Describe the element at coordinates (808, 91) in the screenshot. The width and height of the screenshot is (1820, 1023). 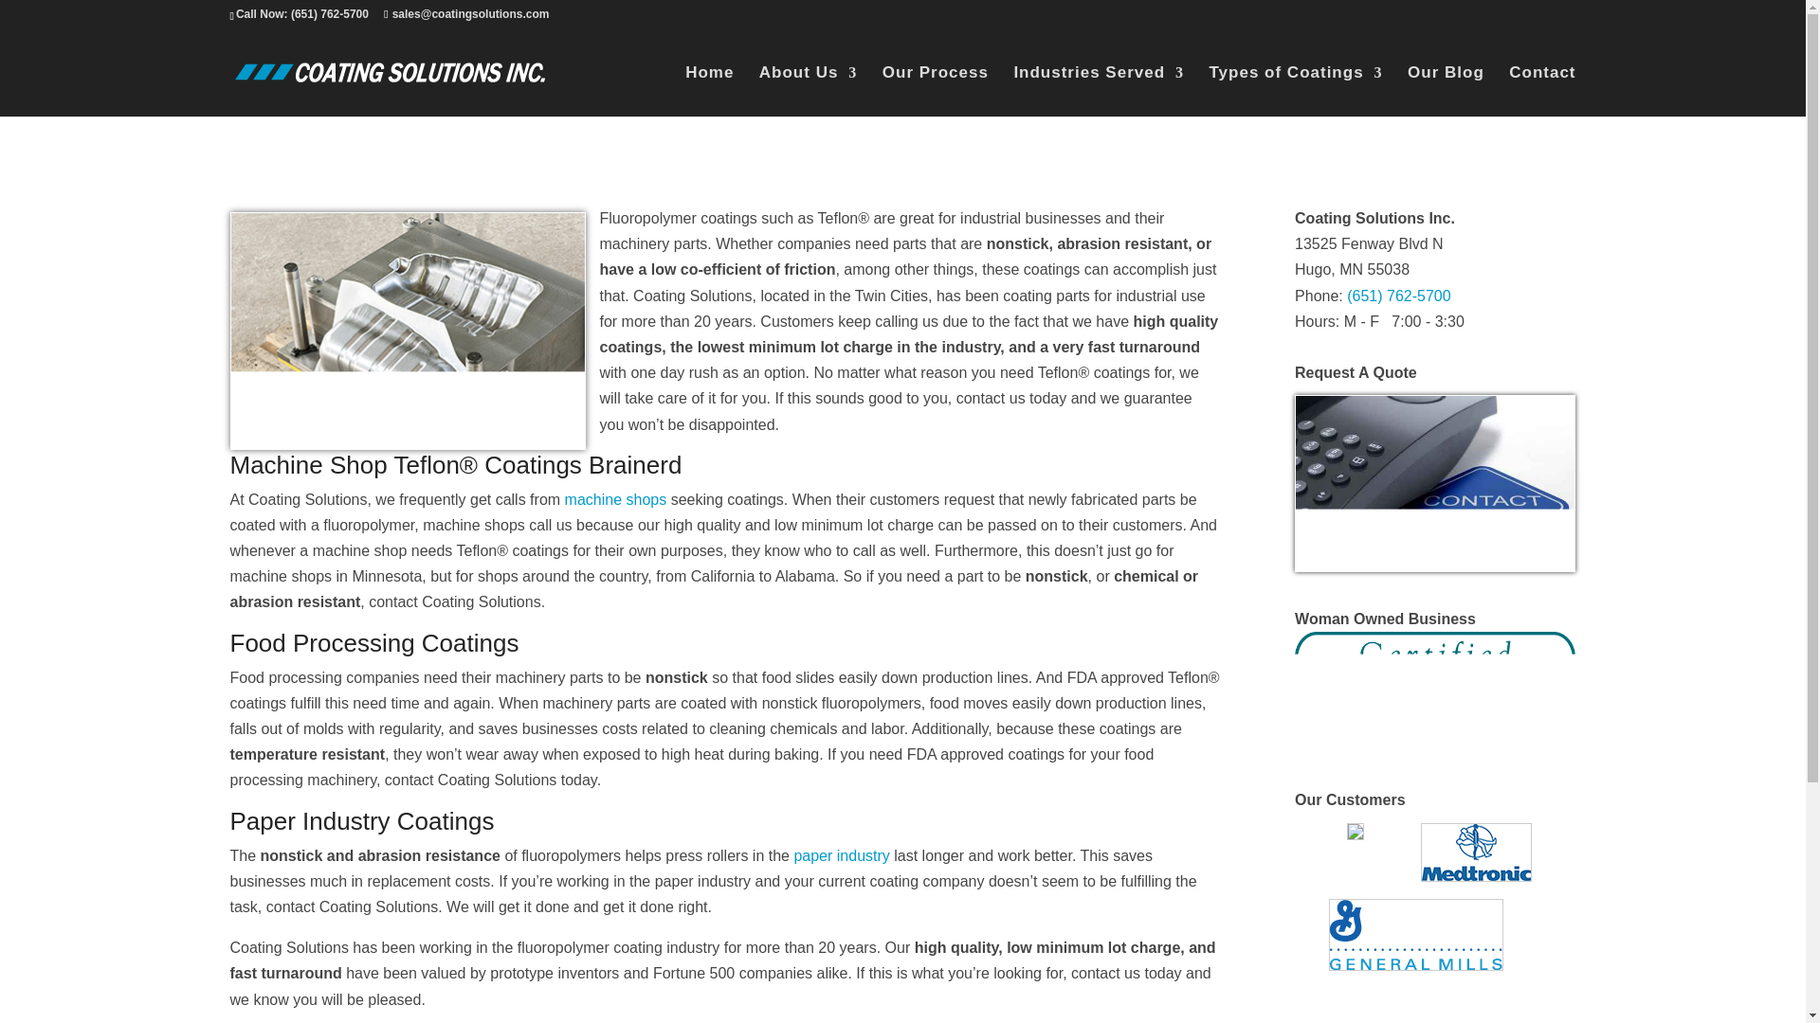
I see `About Us` at that location.